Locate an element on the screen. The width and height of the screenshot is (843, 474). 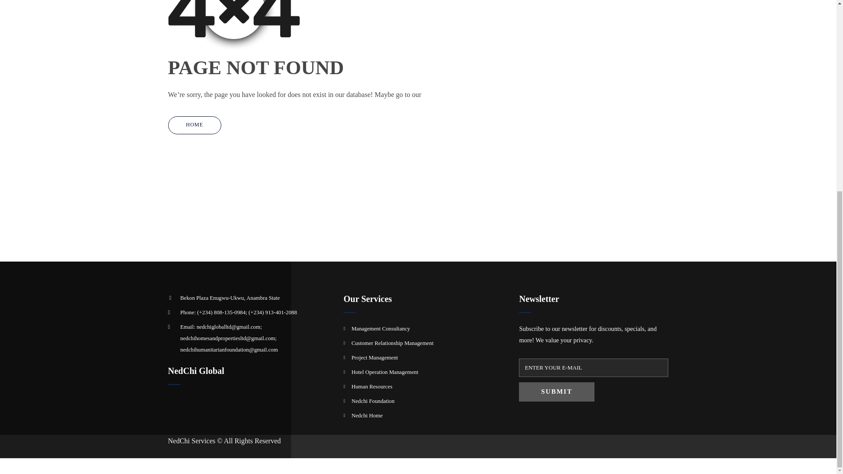
Management Consultancy is located at coordinates (380, 328).